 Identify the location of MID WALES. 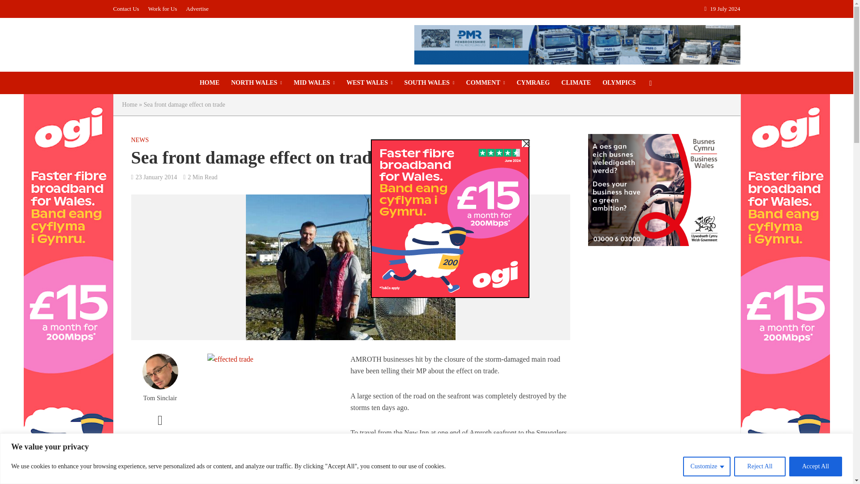
(314, 82).